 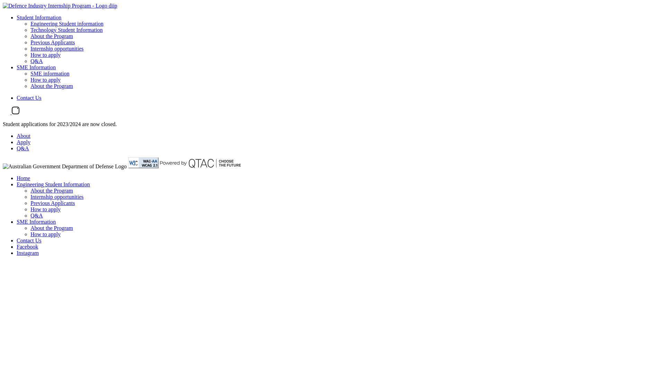 I want to click on About the Program, so click(x=52, y=86).